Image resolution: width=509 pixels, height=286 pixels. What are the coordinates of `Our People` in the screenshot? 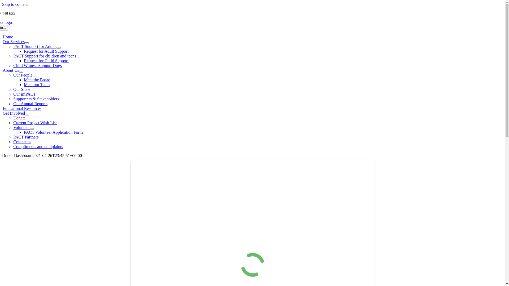 It's located at (23, 75).